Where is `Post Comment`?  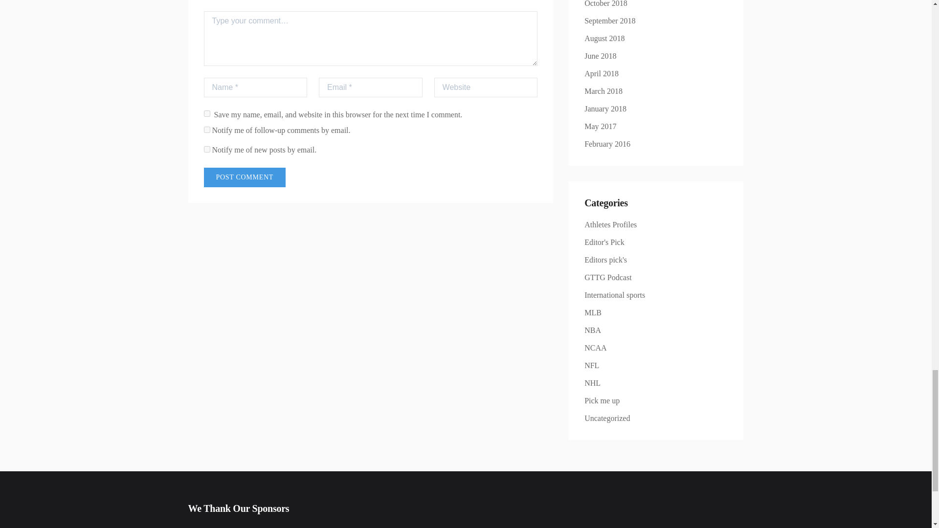 Post Comment is located at coordinates (245, 177).